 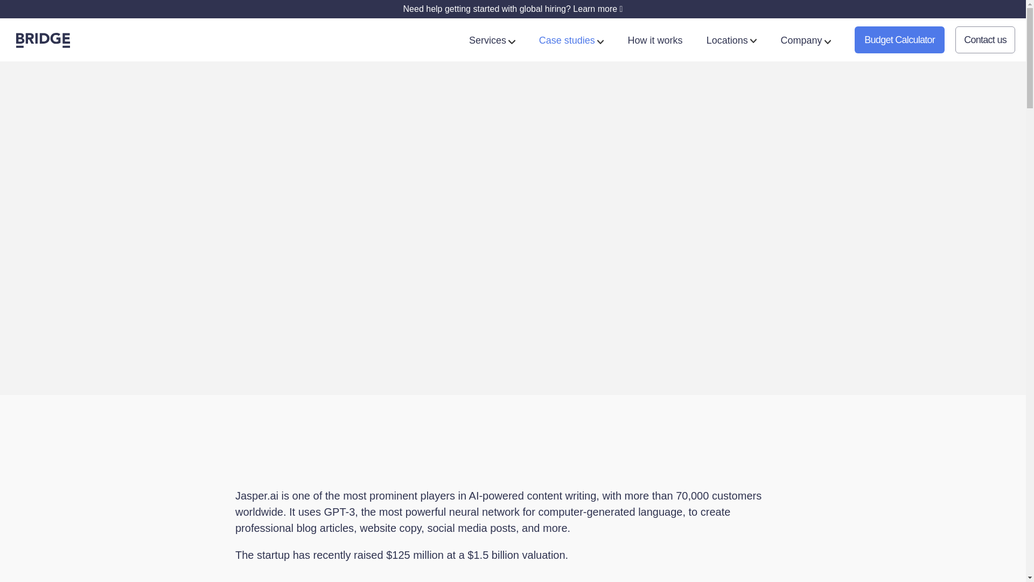 What do you see at coordinates (731, 40) in the screenshot?
I see `Locations` at bounding box center [731, 40].